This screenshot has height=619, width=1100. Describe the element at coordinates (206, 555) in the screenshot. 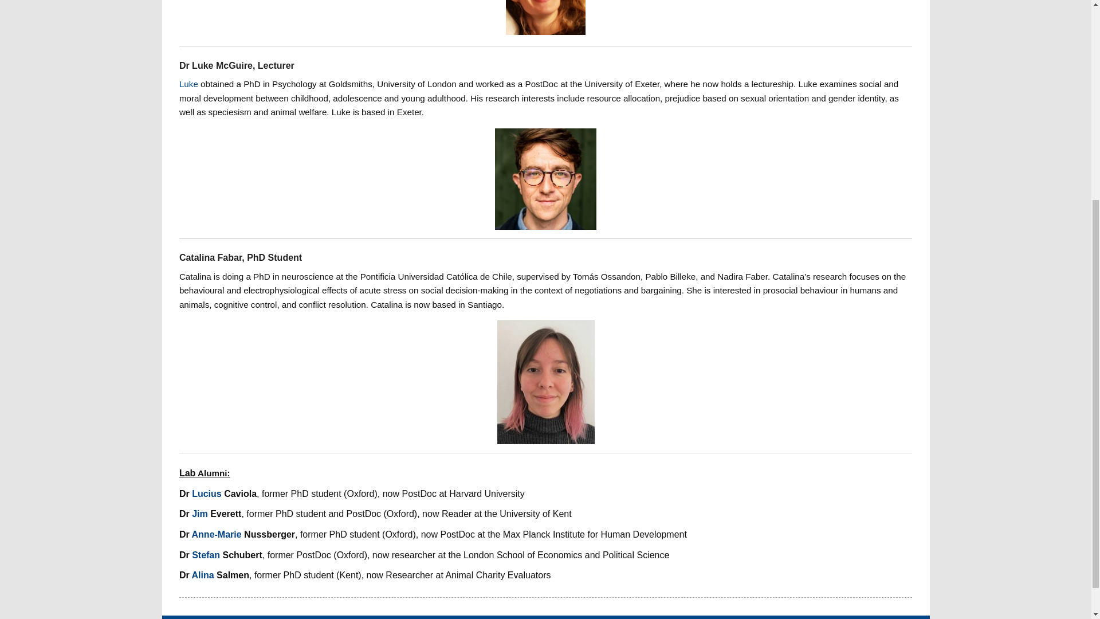

I see `Stefan` at that location.